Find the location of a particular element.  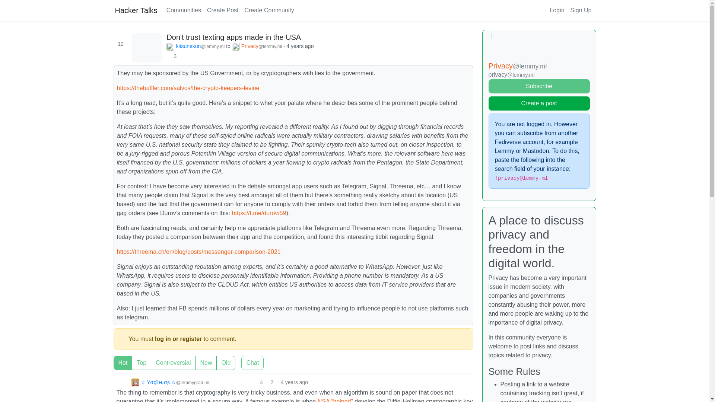

Controversial is located at coordinates (115, 358).